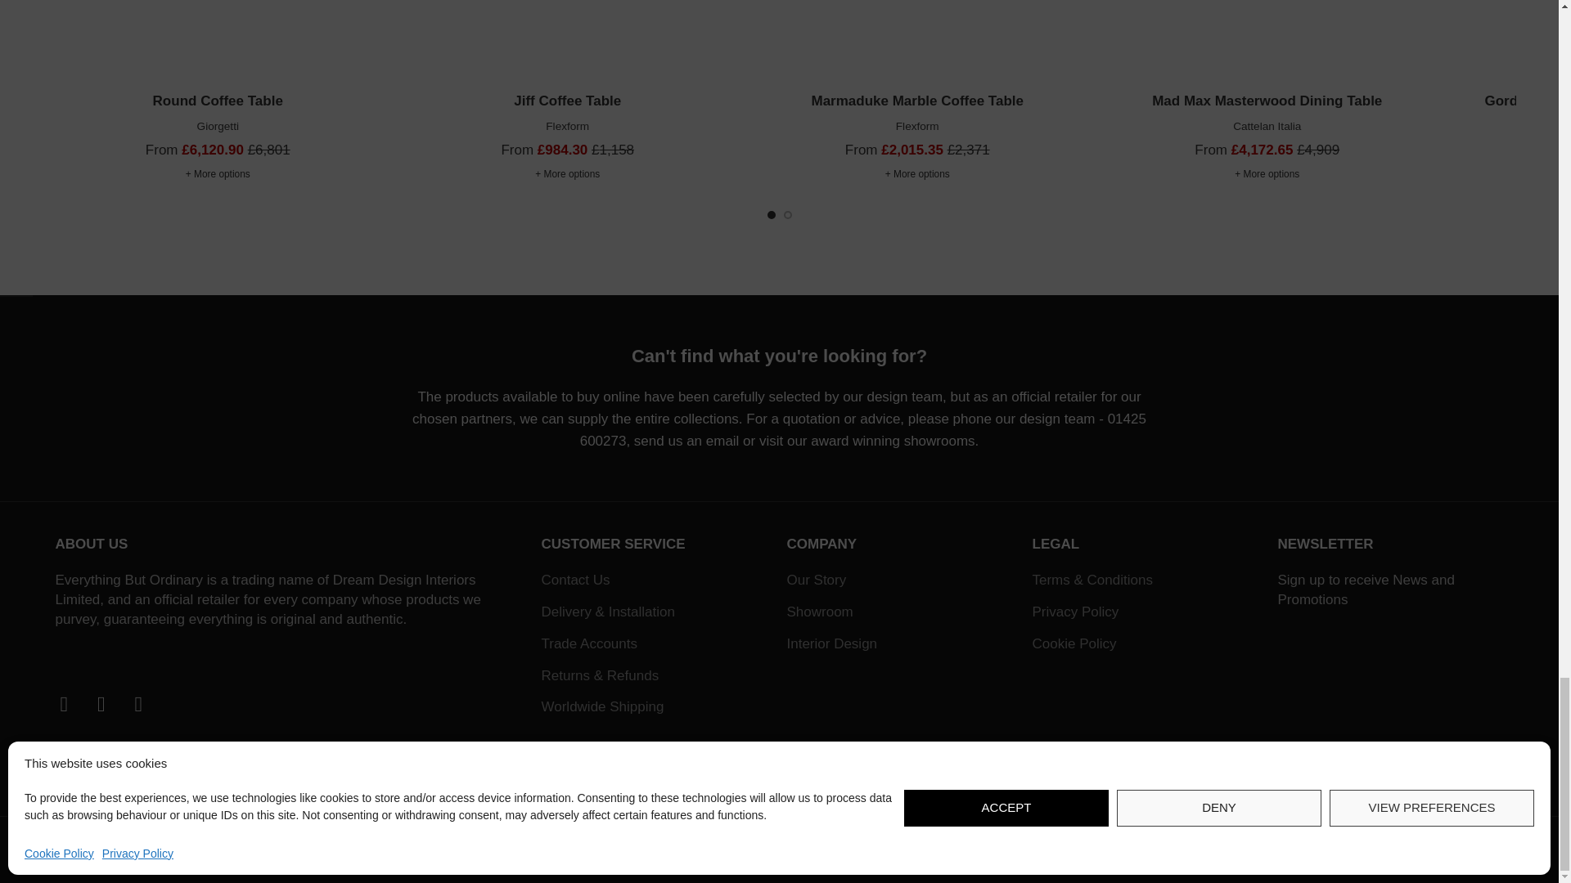  I want to click on Form 1, so click(1388, 706).